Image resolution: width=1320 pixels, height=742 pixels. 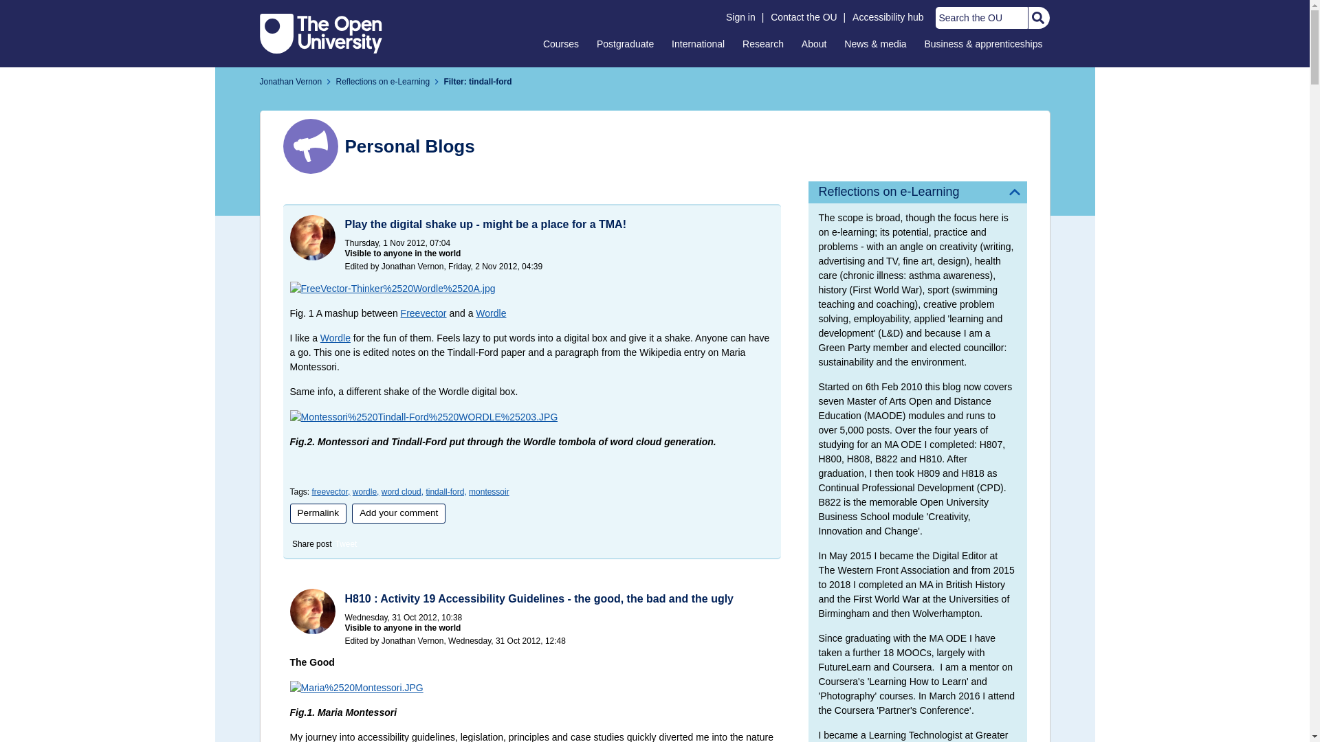 What do you see at coordinates (888, 17) in the screenshot?
I see `Accessibility hub` at bounding box center [888, 17].